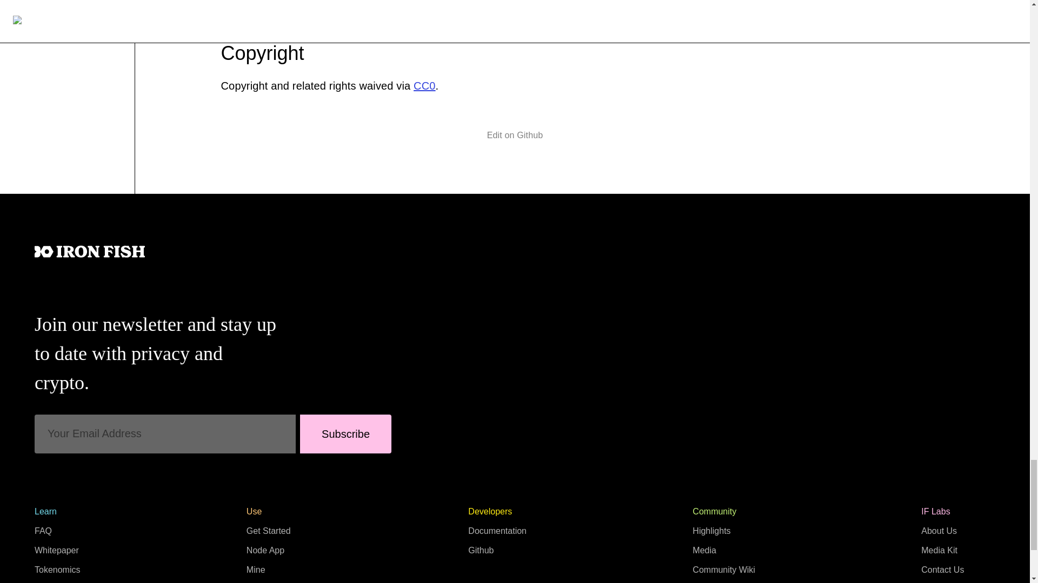 This screenshot has height=583, width=1038. I want to click on Documentation, so click(497, 531).